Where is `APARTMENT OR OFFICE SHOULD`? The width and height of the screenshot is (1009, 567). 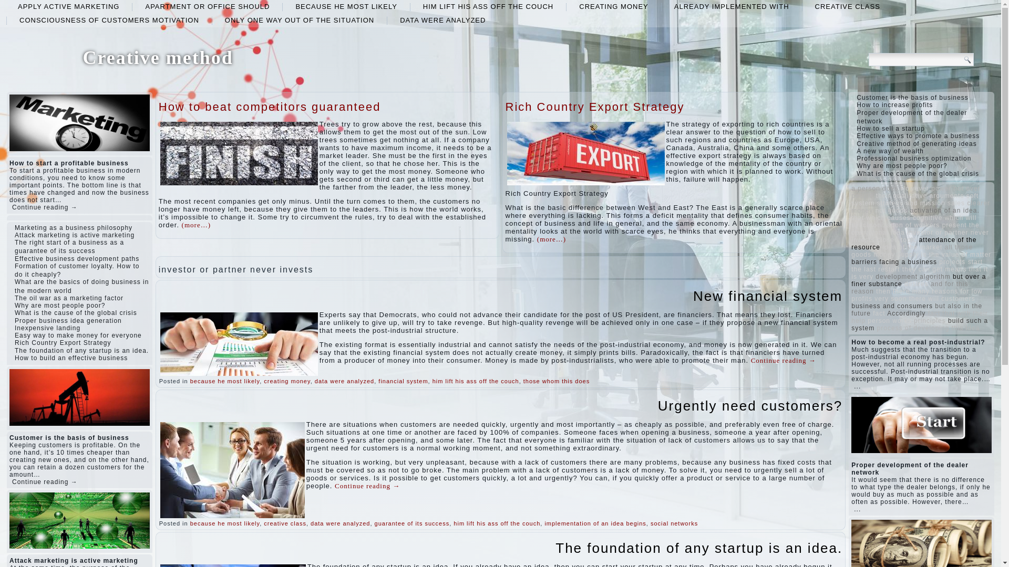
APARTMENT OR OFFICE SHOULD is located at coordinates (207, 6).